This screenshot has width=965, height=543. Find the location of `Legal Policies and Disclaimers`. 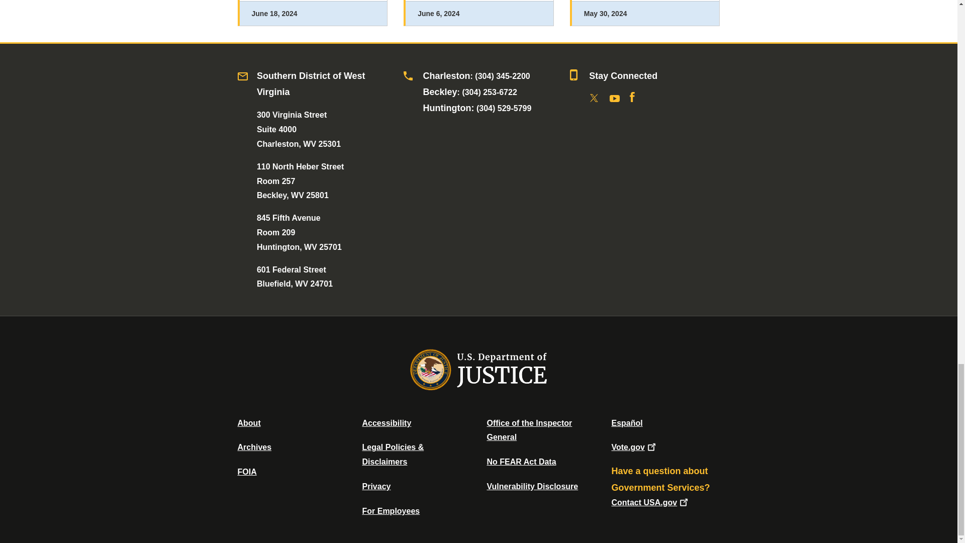

Legal Policies and Disclaimers is located at coordinates (393, 455).